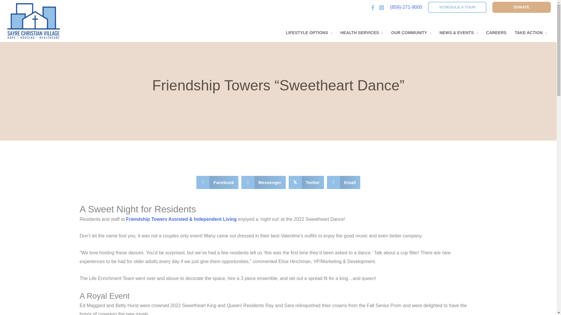  Describe the element at coordinates (457, 7) in the screenshot. I see `SCHEDULE A TOUR` at that location.